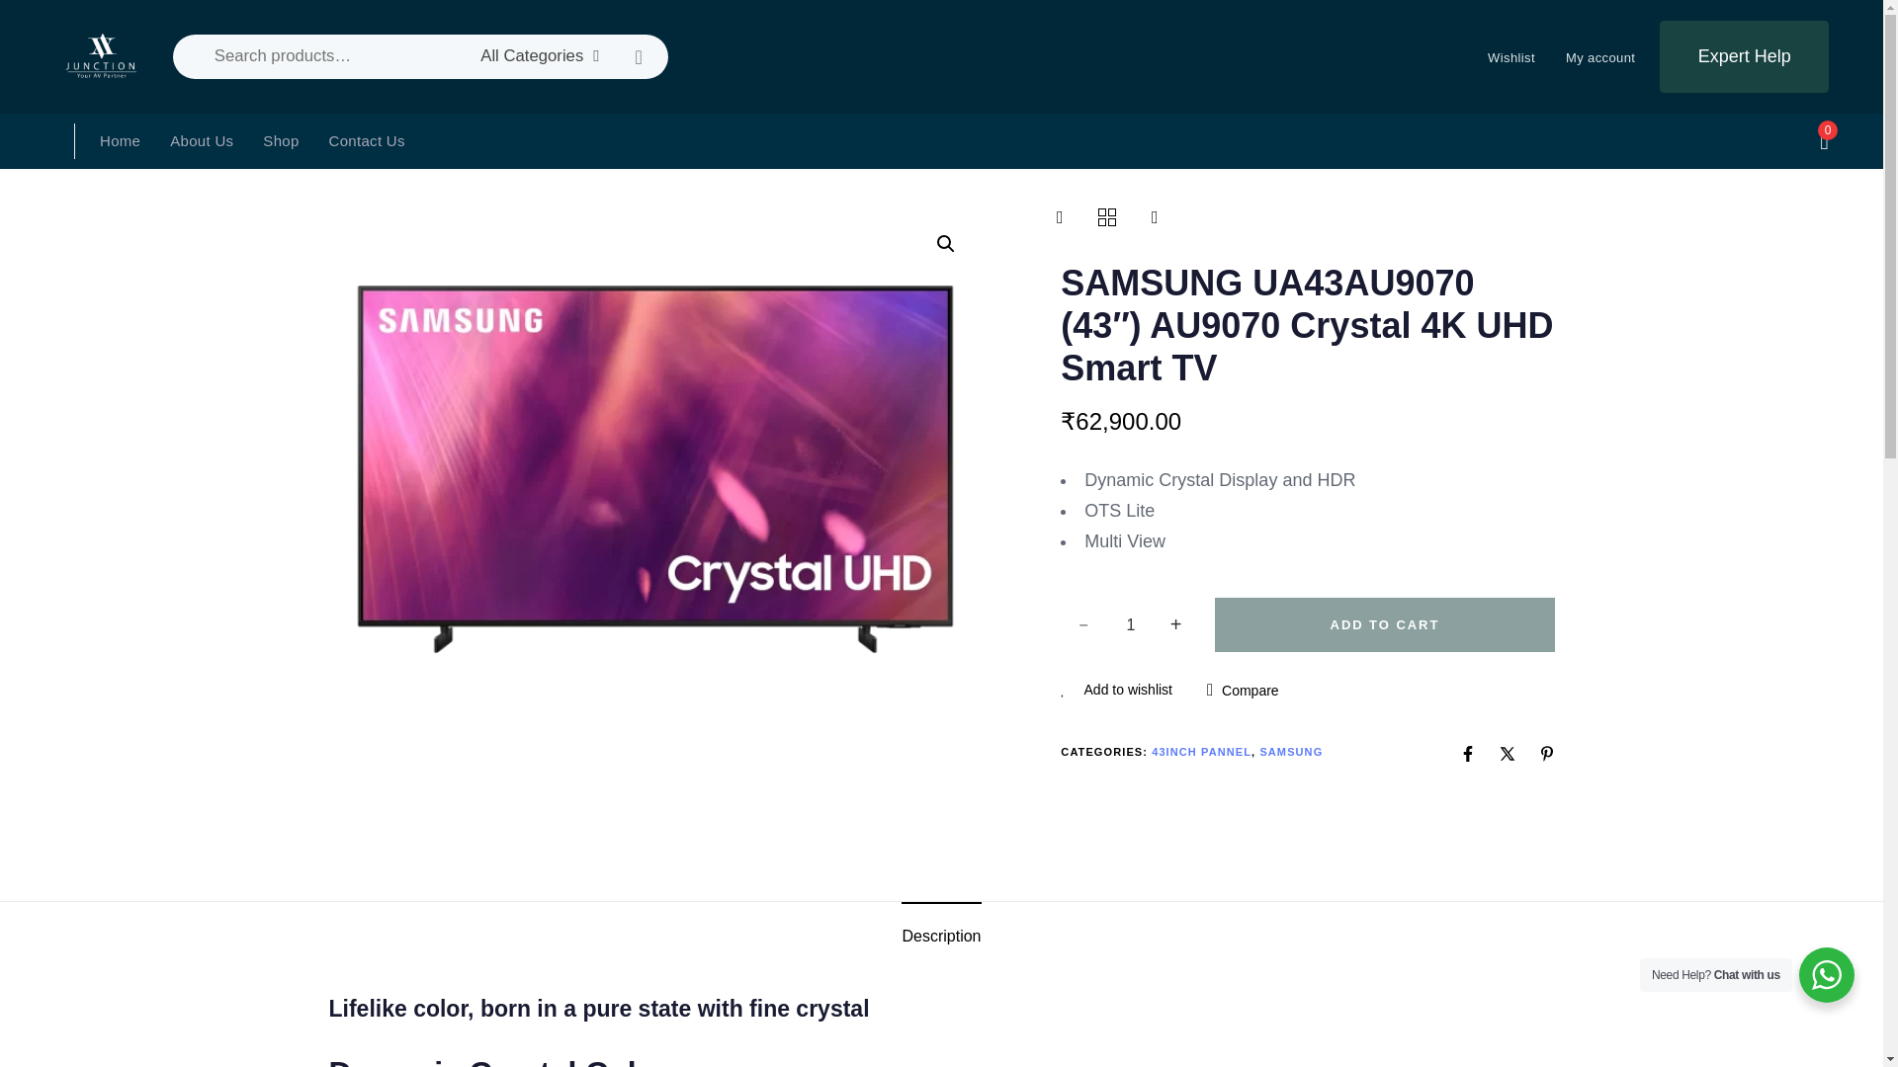  I want to click on Search, so click(639, 55).